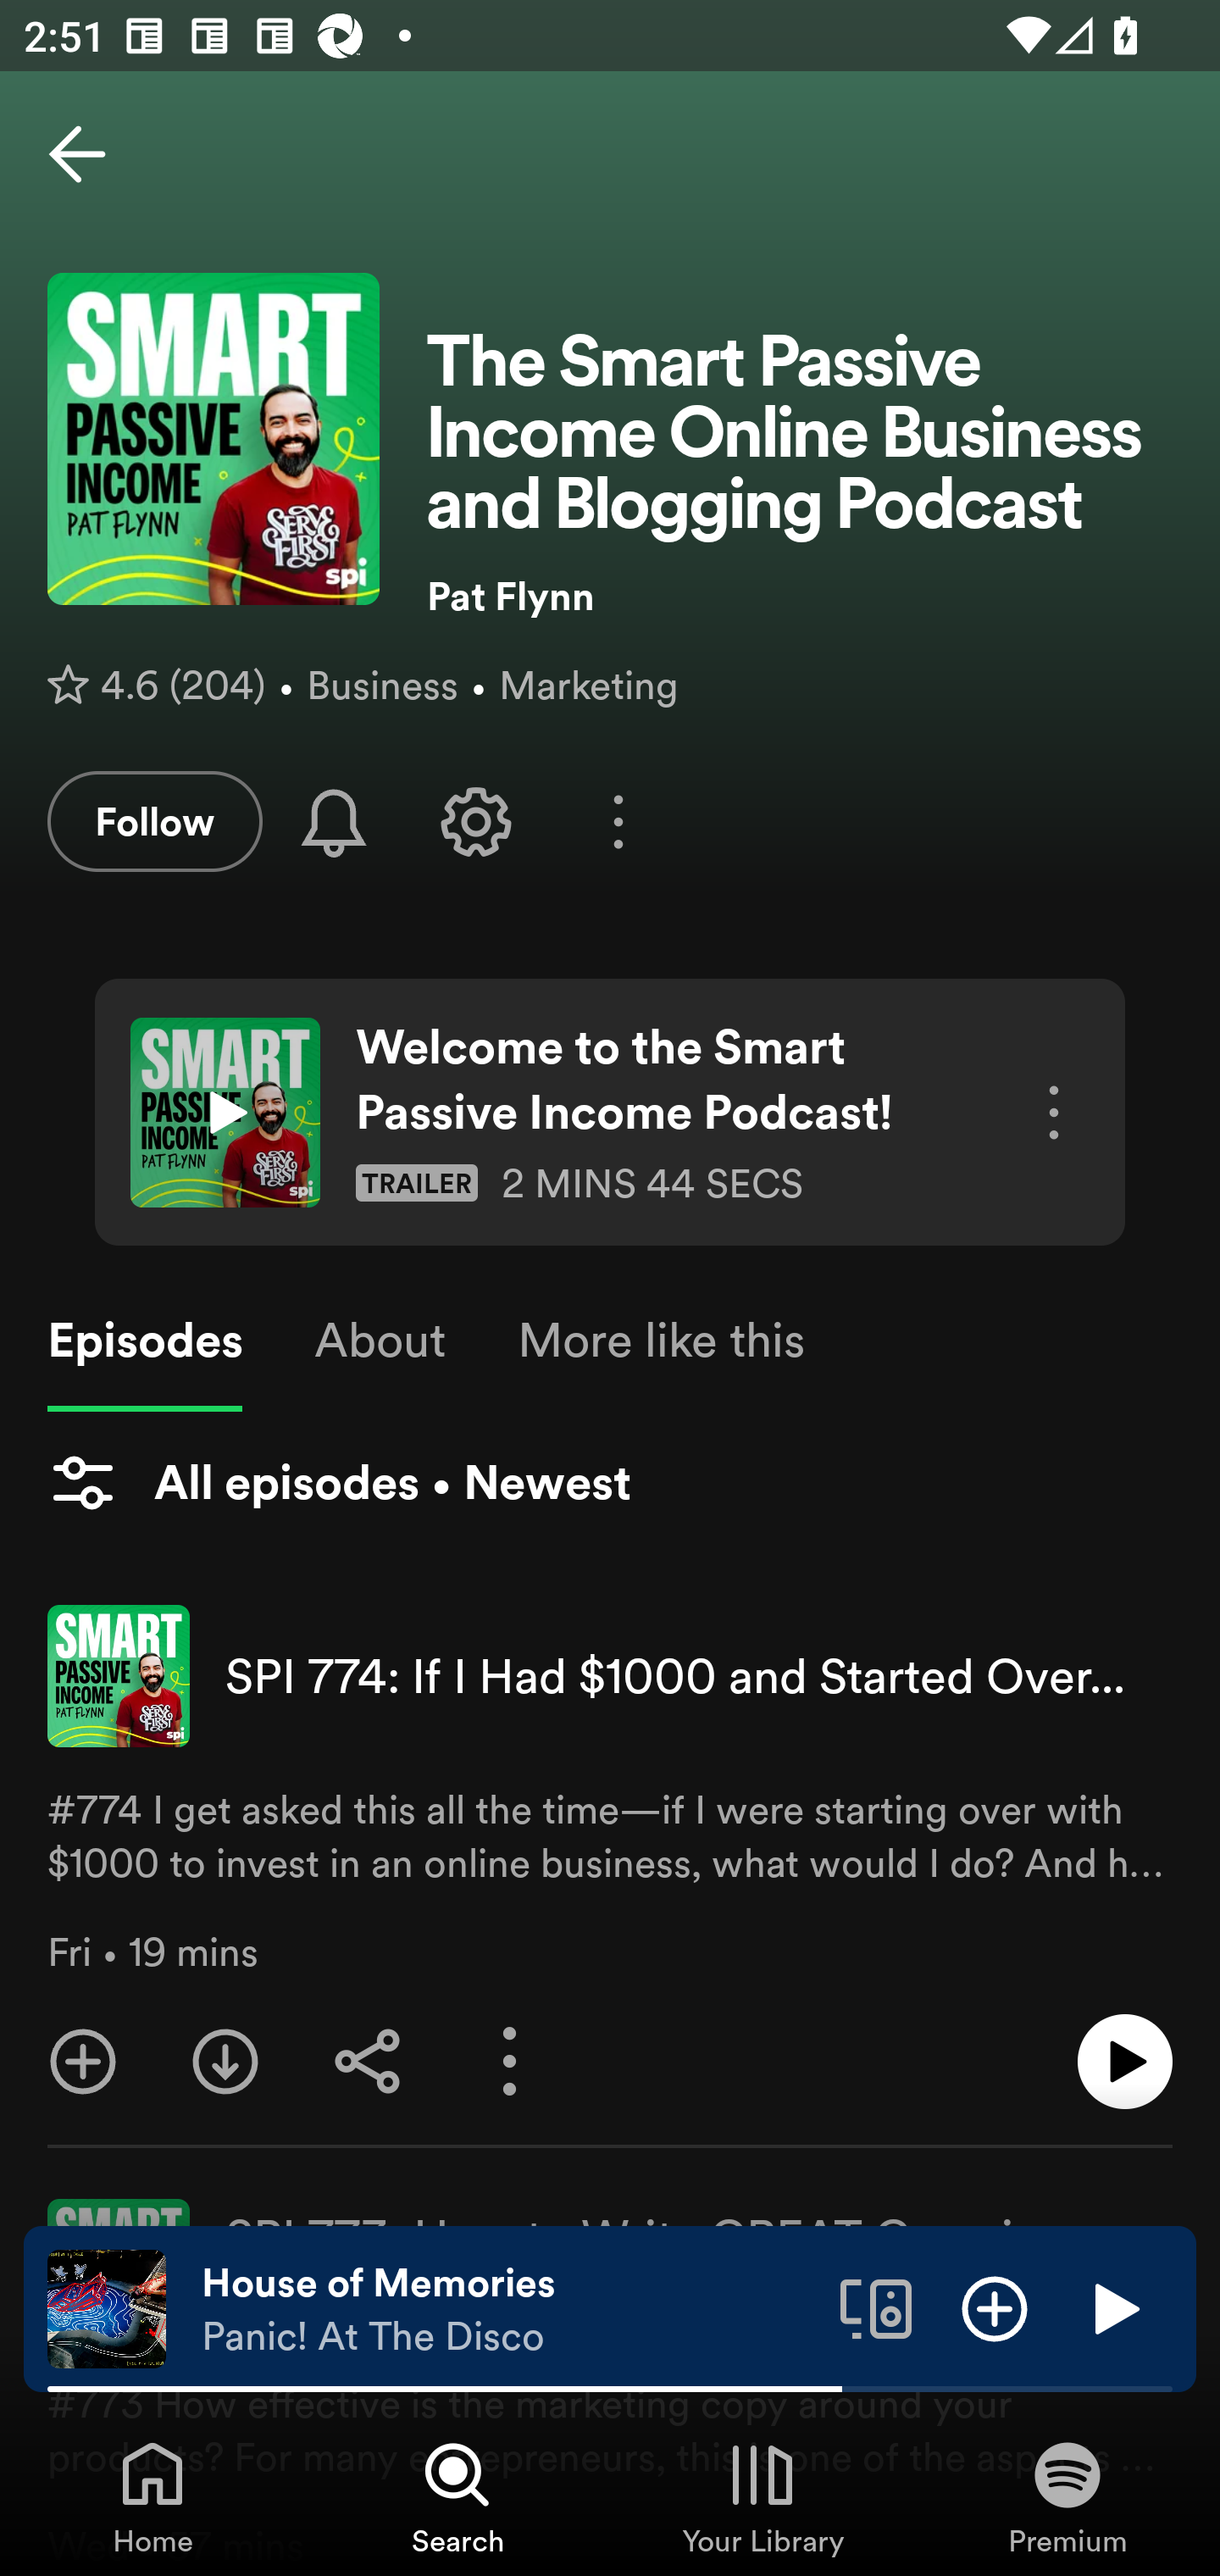 This screenshot has width=1220, height=2576. I want to click on Follow Follow this show, so click(154, 821).